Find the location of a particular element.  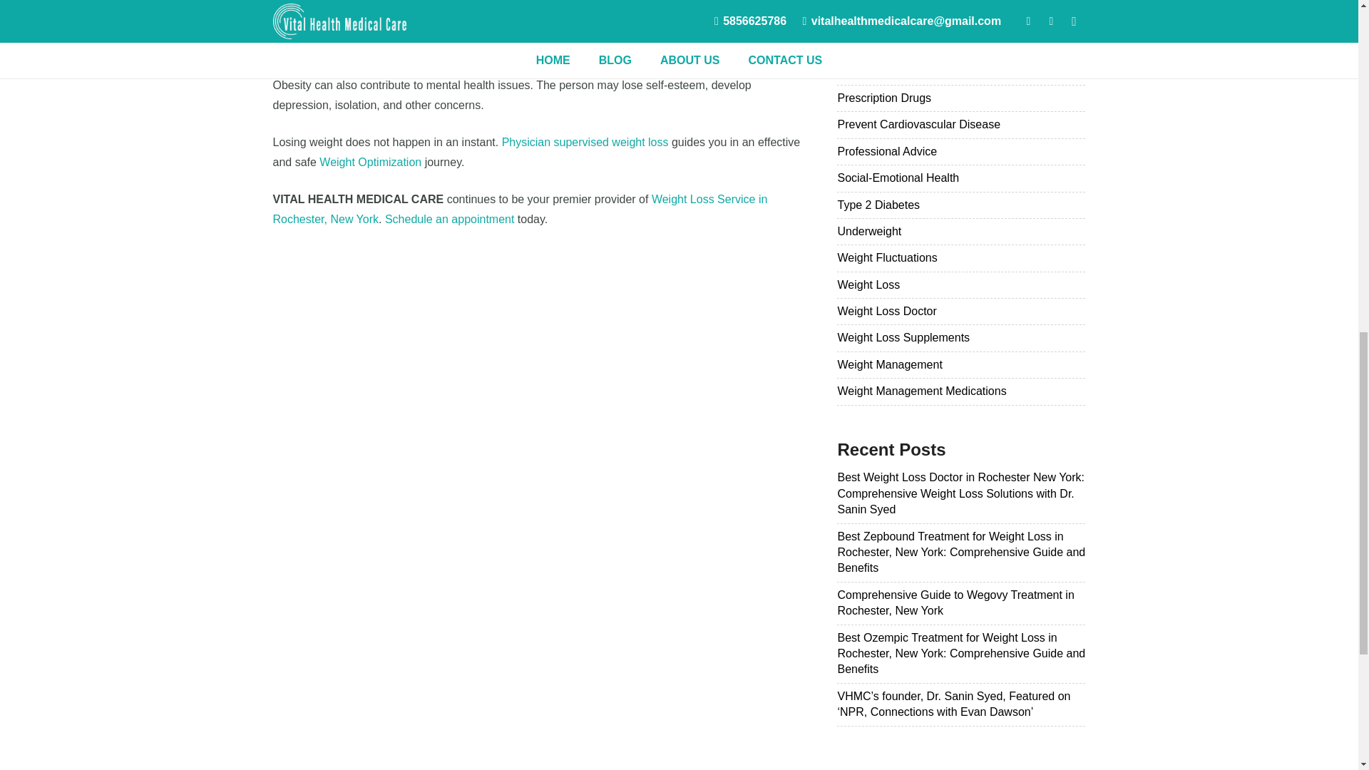

Weight Loss Service in Rochester, New York is located at coordinates (519, 210).